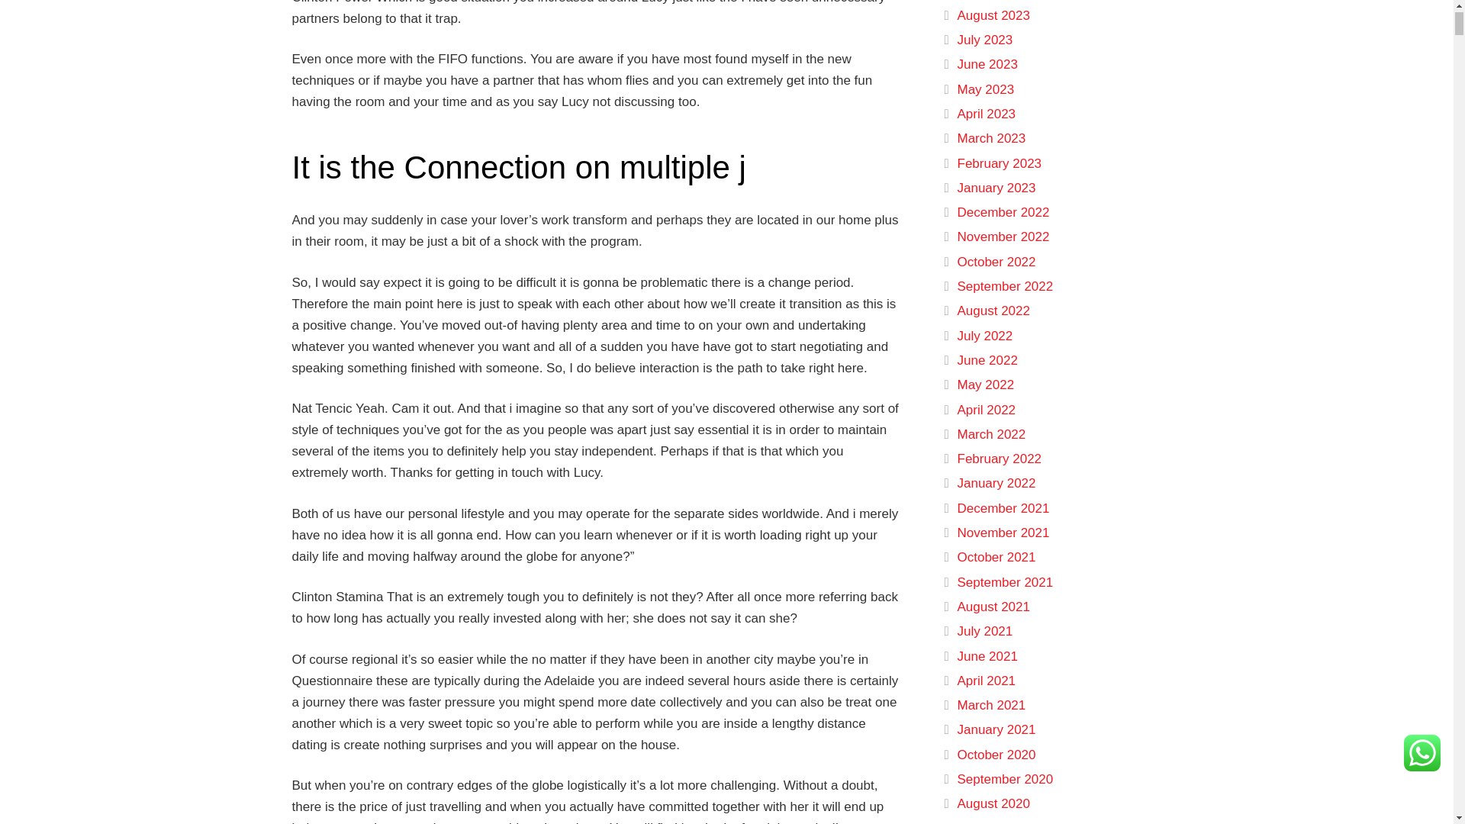  Describe the element at coordinates (990, 138) in the screenshot. I see `March 2023` at that location.